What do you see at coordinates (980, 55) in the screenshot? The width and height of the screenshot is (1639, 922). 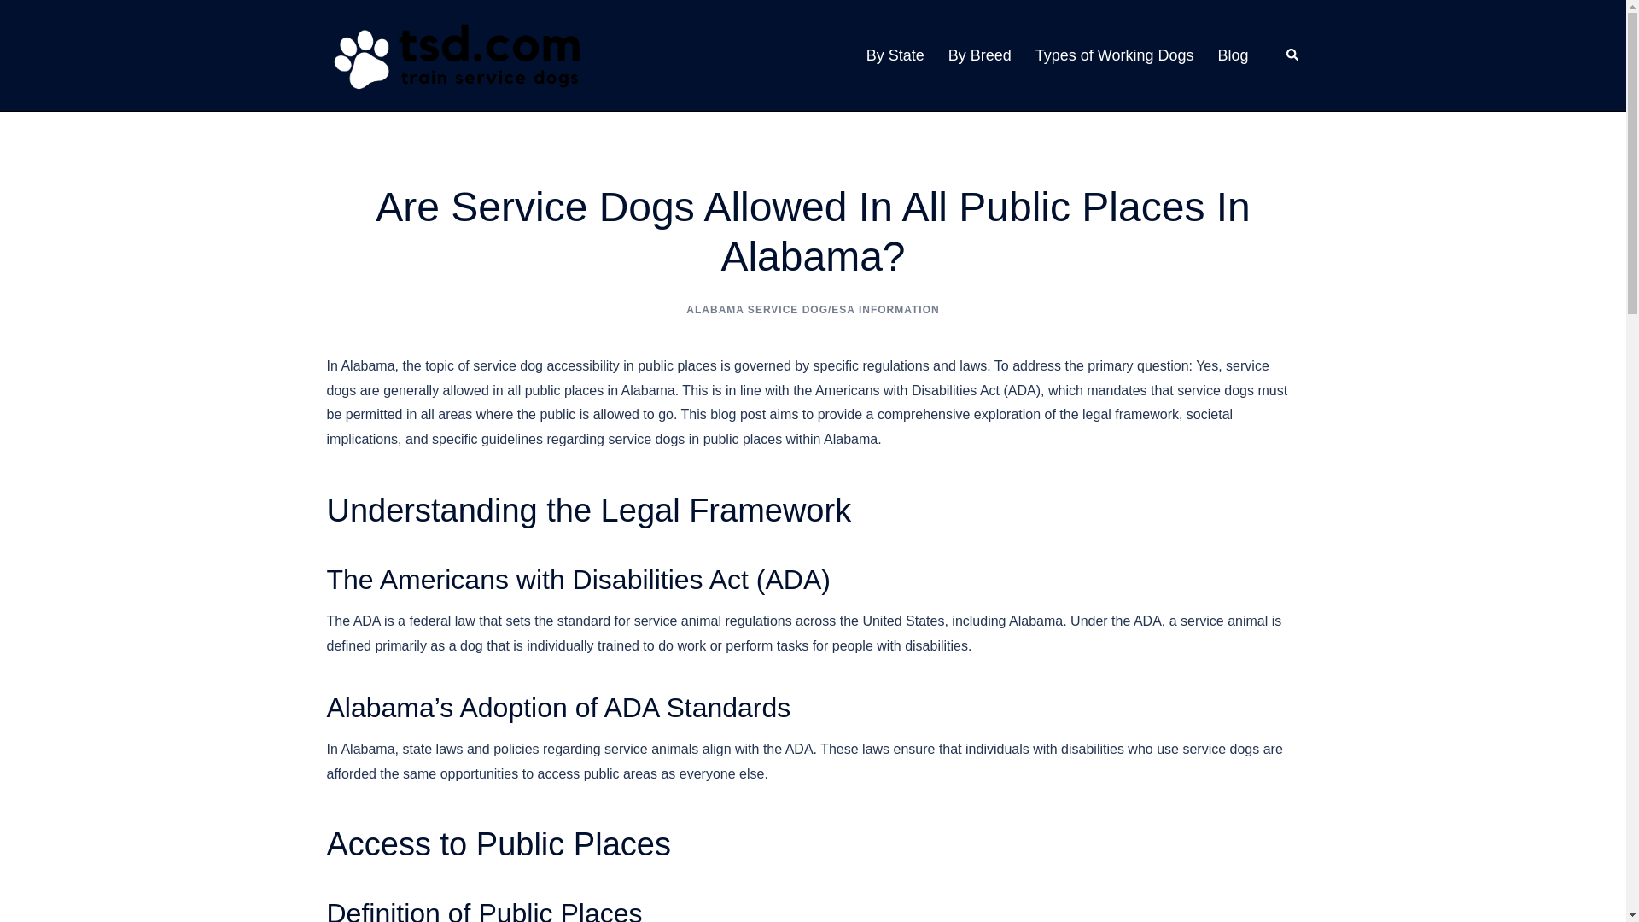 I see `By Breed` at bounding box center [980, 55].